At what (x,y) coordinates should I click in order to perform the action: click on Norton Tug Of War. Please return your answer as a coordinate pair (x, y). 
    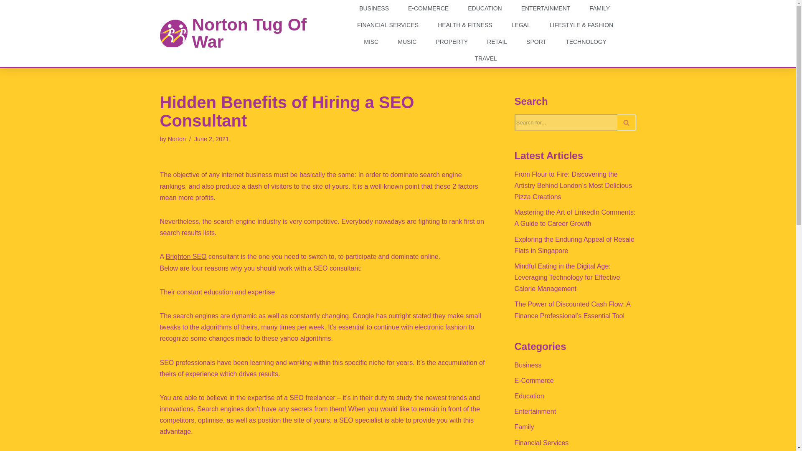
    Looking at the image, I should click on (249, 33).